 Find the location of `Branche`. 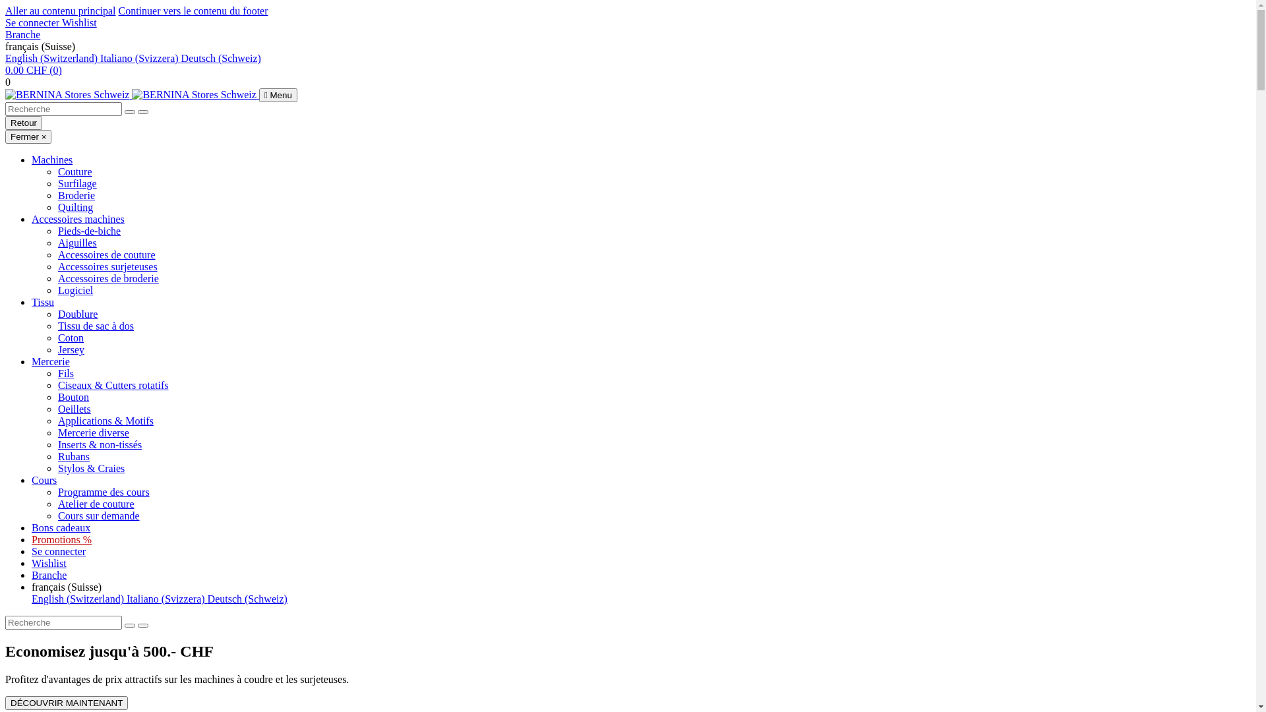

Branche is located at coordinates (49, 575).